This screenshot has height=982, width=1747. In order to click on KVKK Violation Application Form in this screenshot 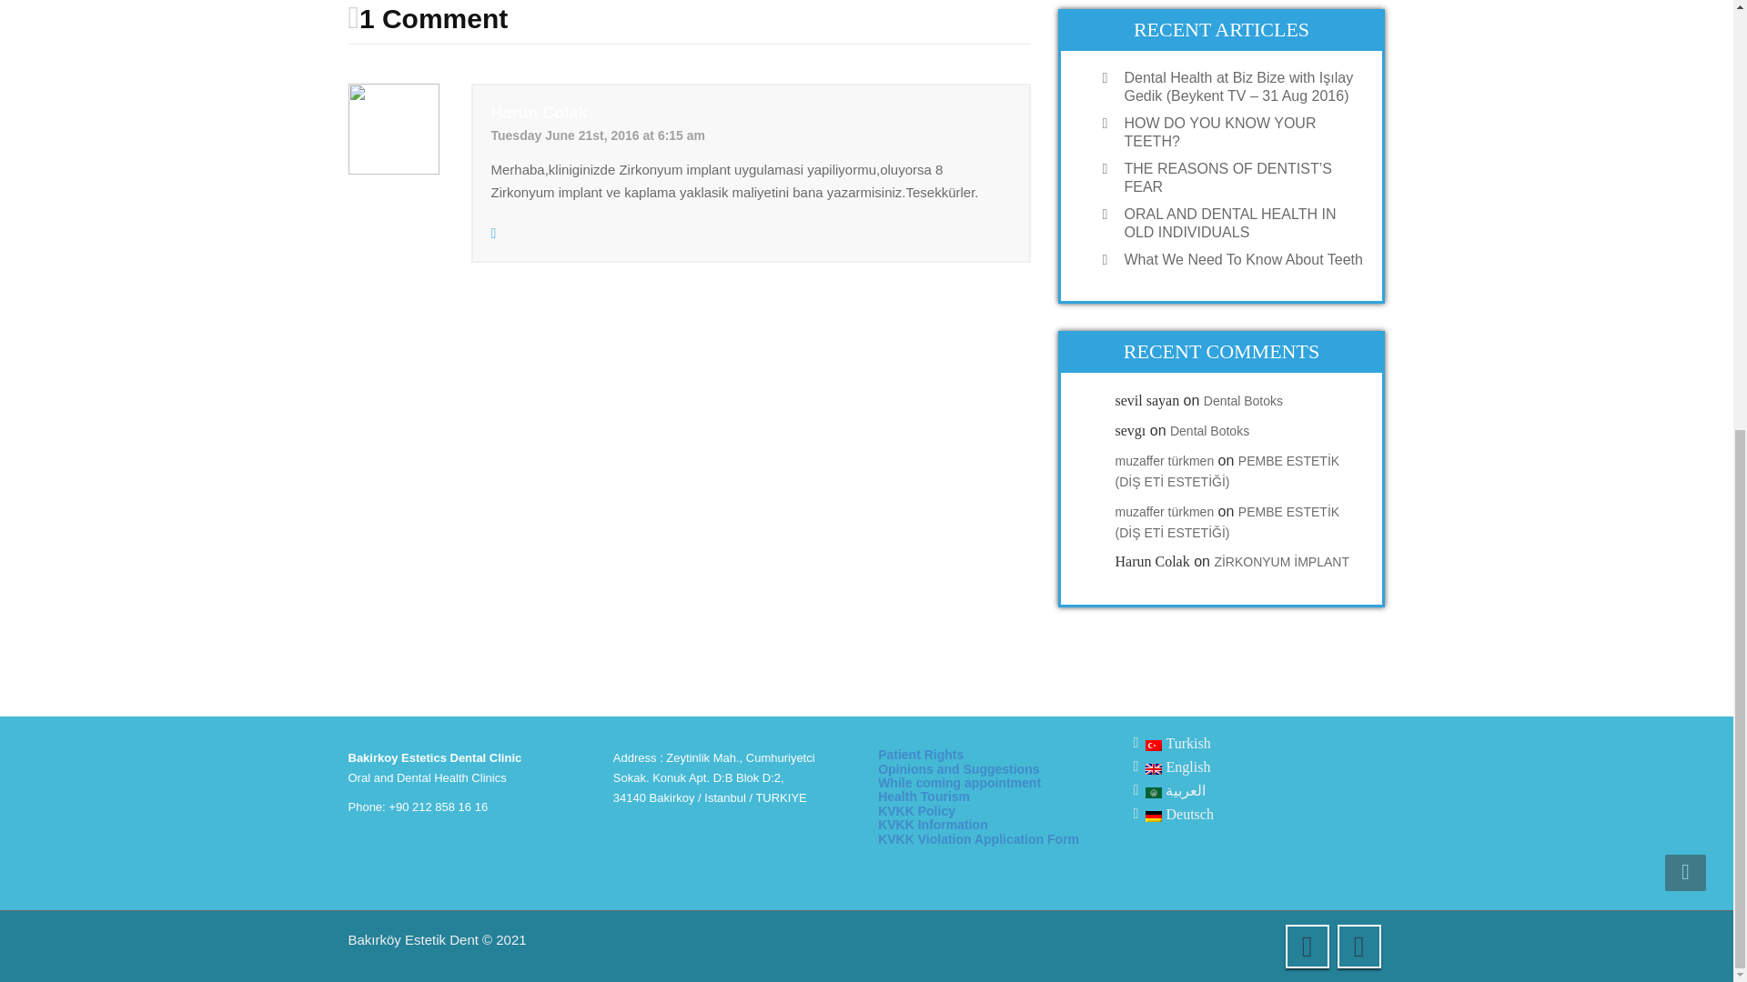, I will do `click(979, 838)`.